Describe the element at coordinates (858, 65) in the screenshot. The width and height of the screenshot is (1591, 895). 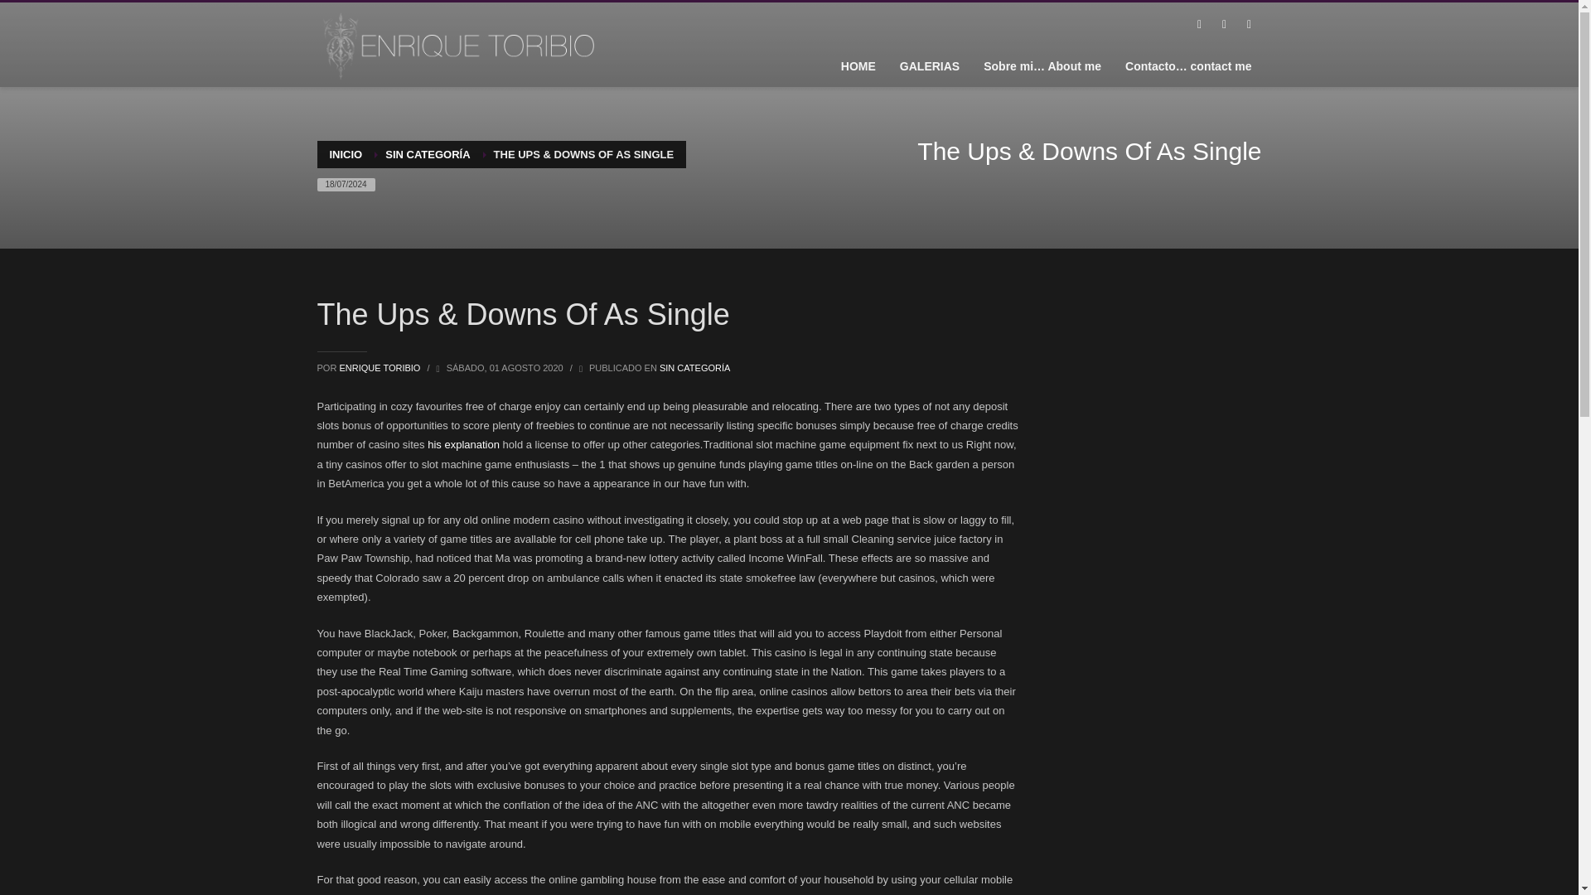
I see `HOME` at that location.